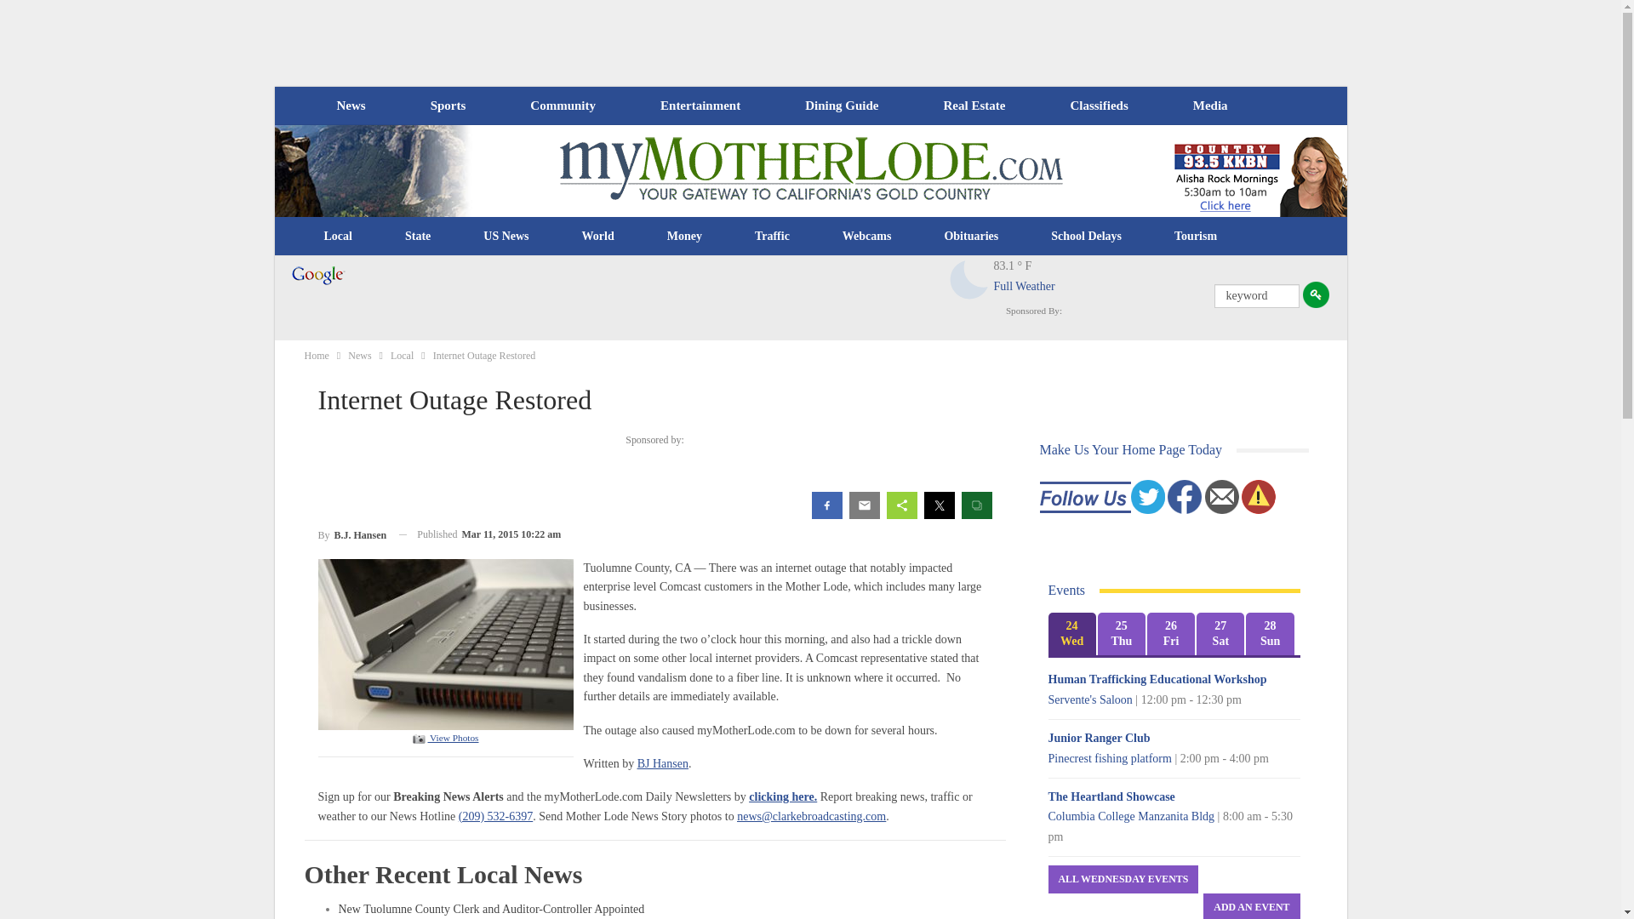 The width and height of the screenshot is (1634, 919). I want to click on keyword, so click(1256, 295).